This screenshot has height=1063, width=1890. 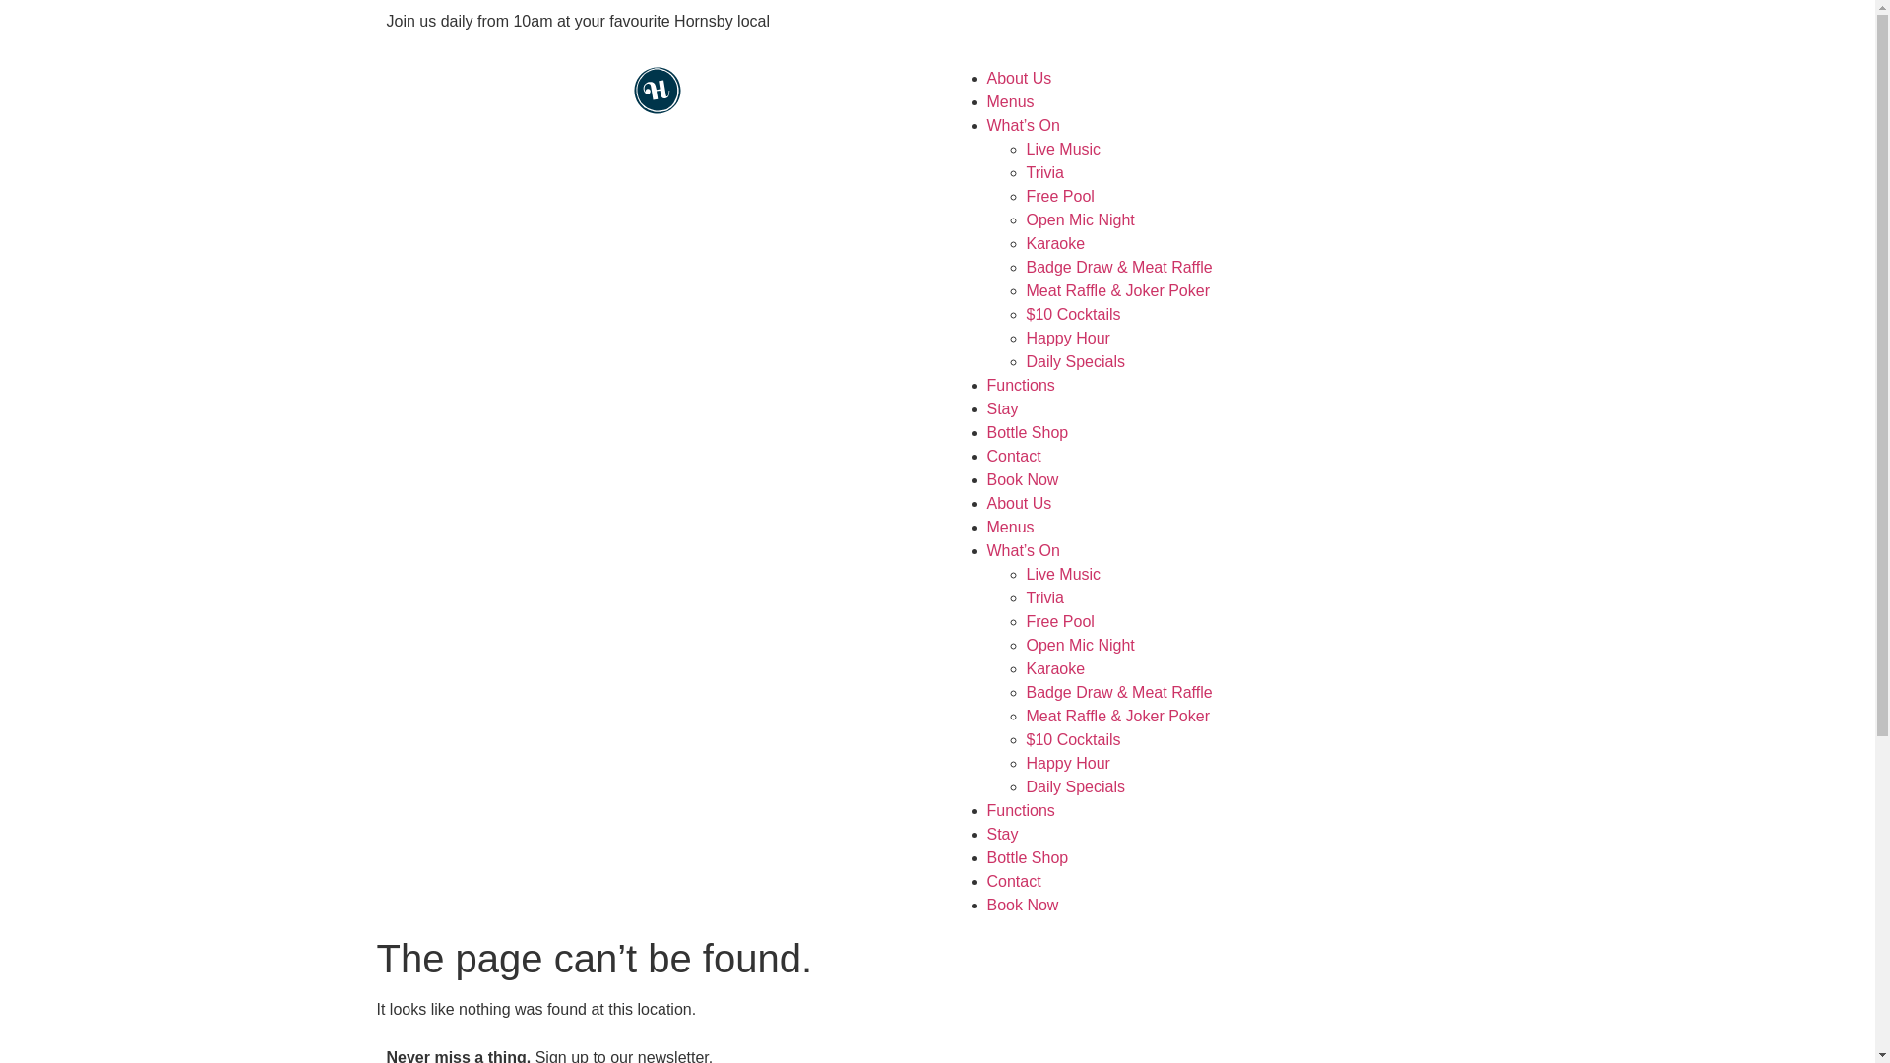 I want to click on Book Now, so click(x=1022, y=906).